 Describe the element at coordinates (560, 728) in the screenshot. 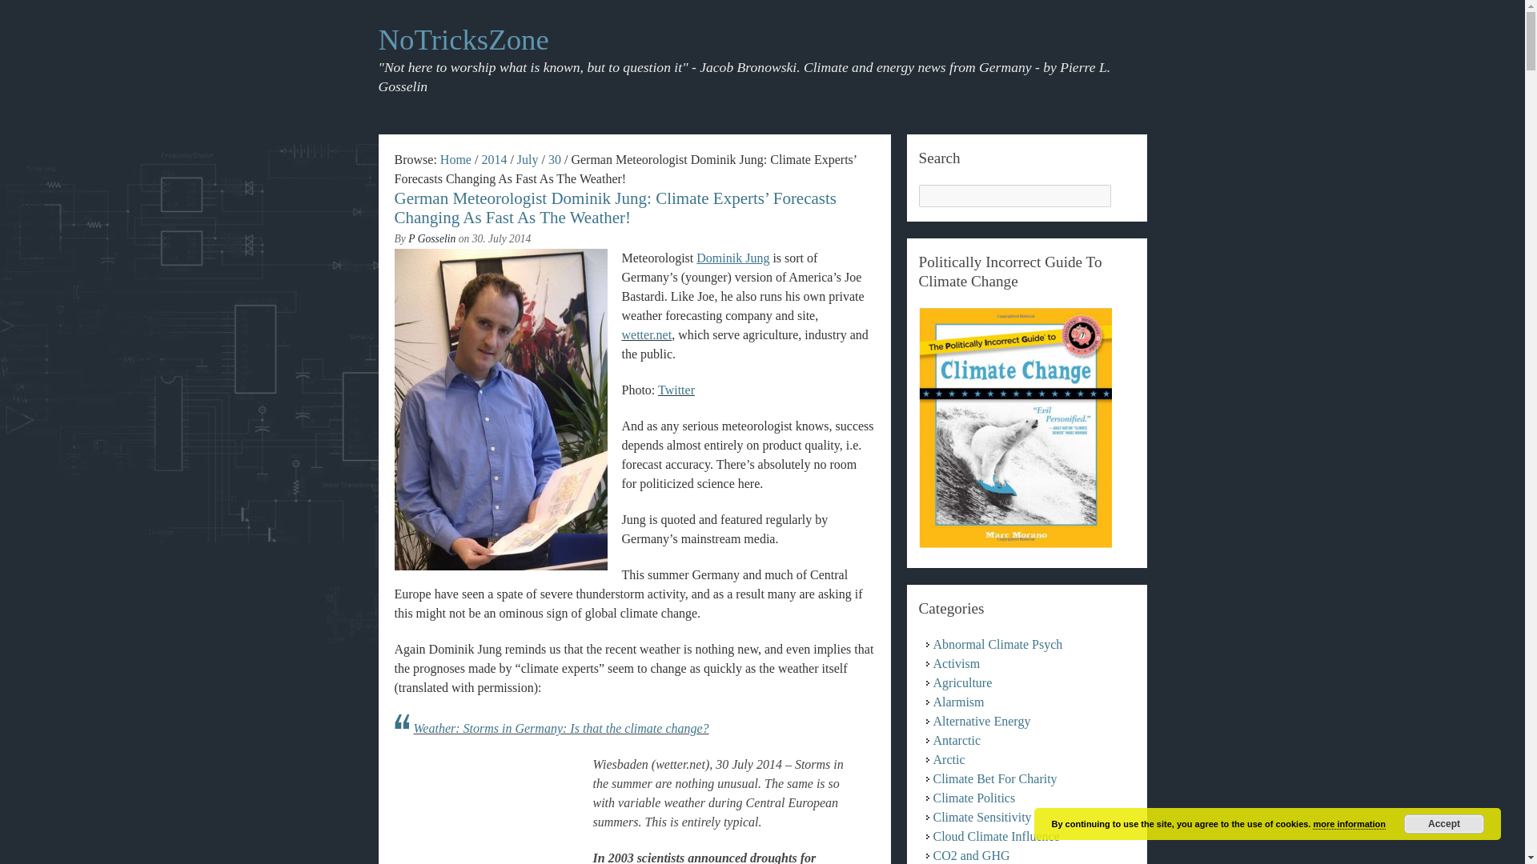

I see `Weather: Storms in Germany: Is that the climate change?` at that location.